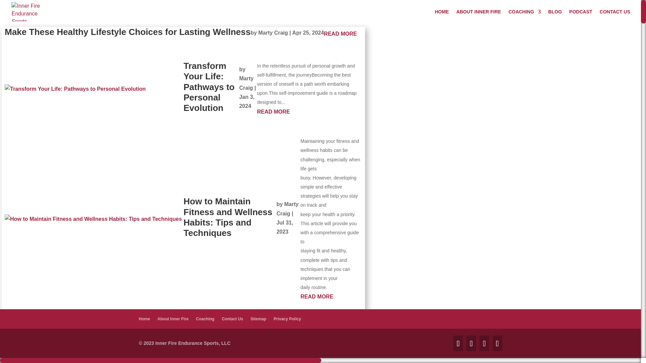  I want to click on PODCAST, so click(581, 16).